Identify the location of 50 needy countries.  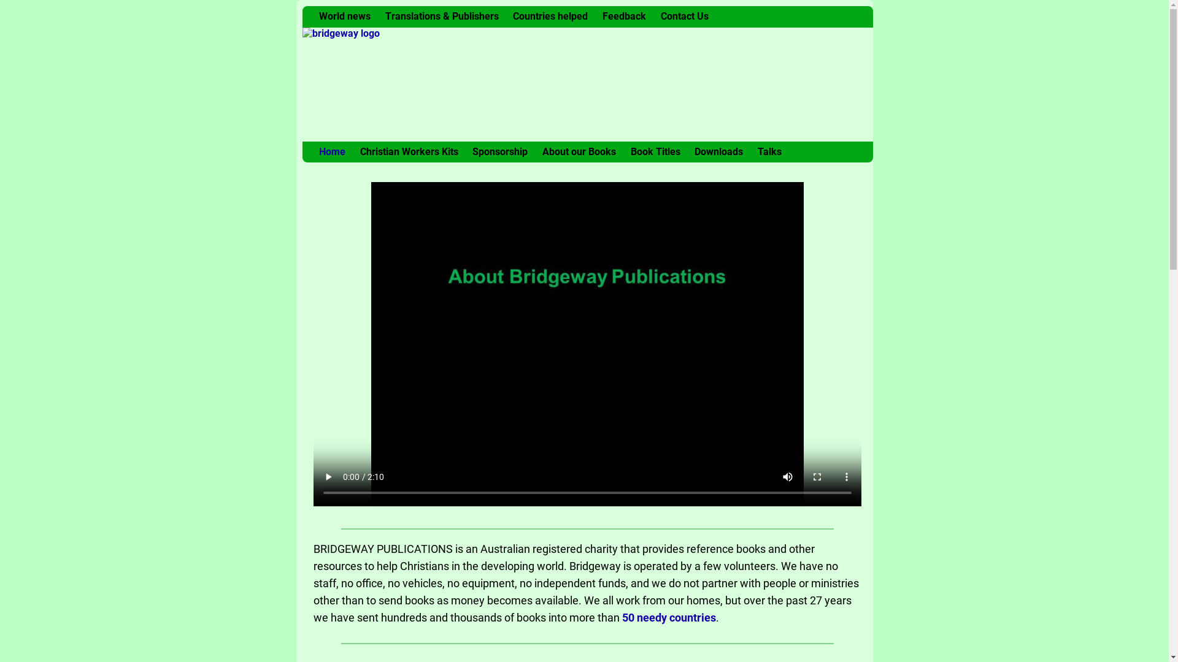
(669, 617).